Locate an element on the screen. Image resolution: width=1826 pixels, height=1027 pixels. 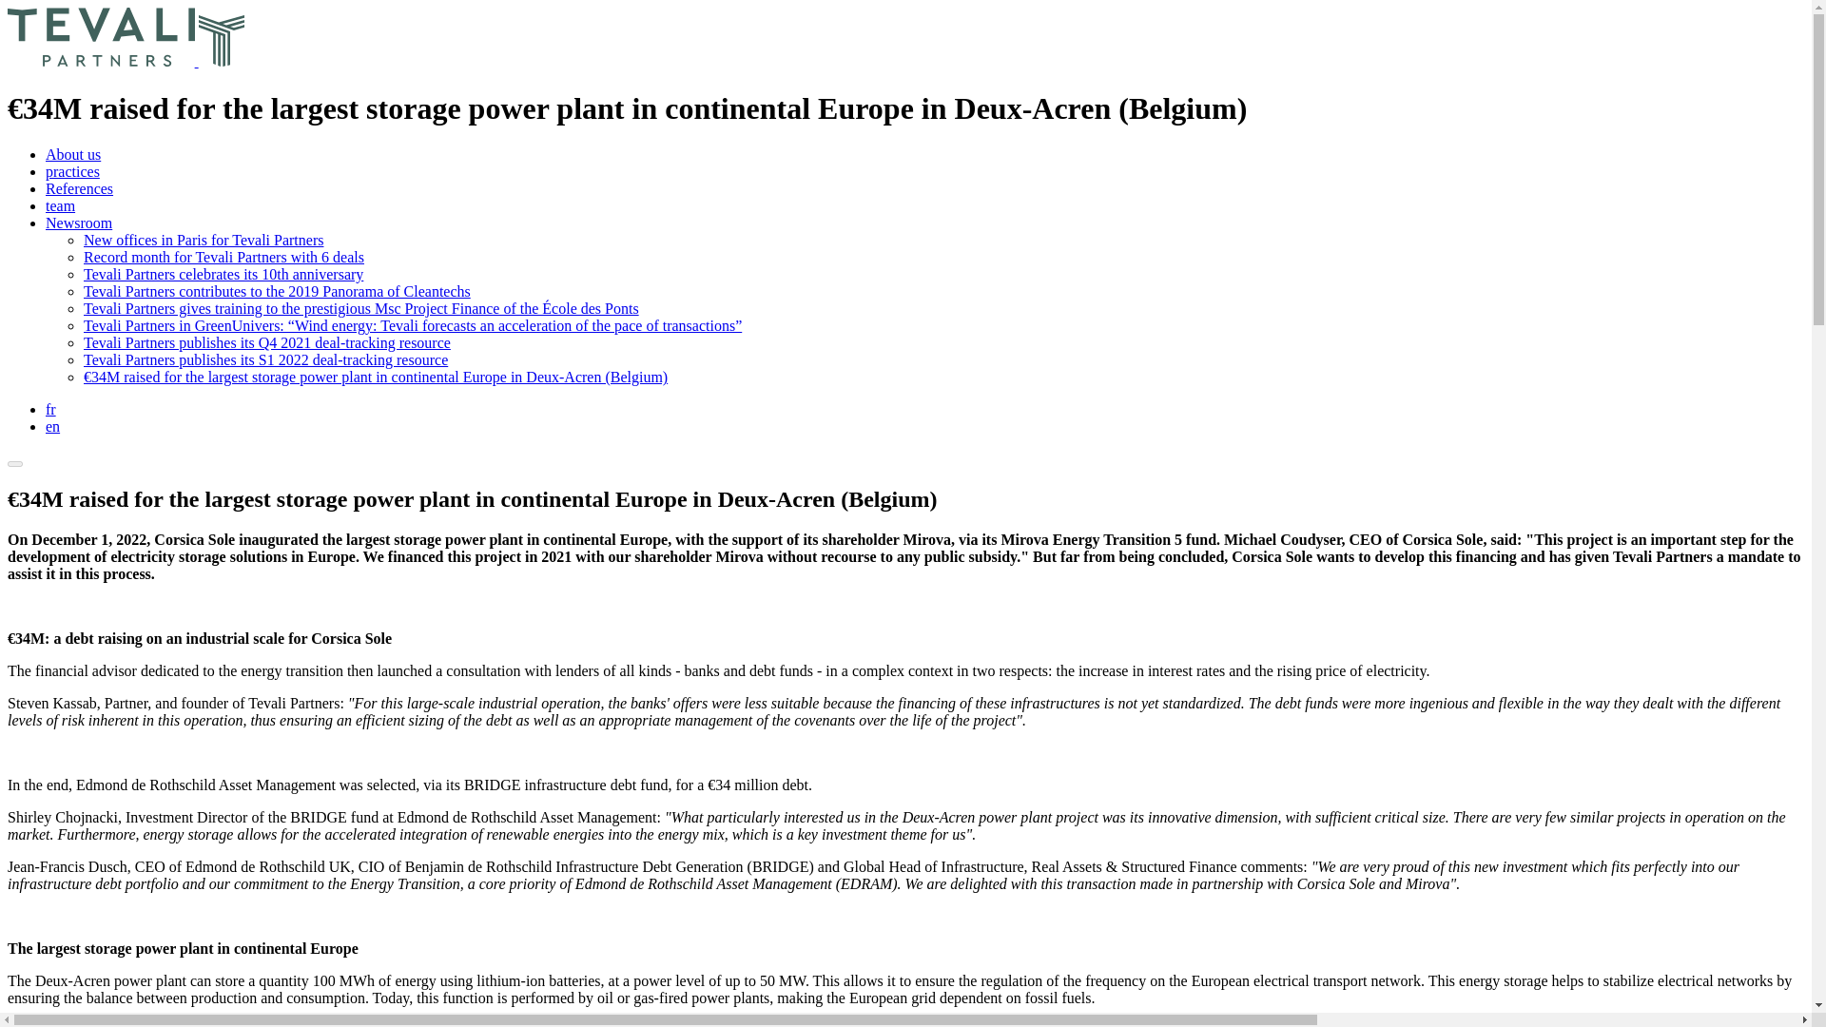
Record month for Tevali Partners with 6 deals is located at coordinates (223, 257).